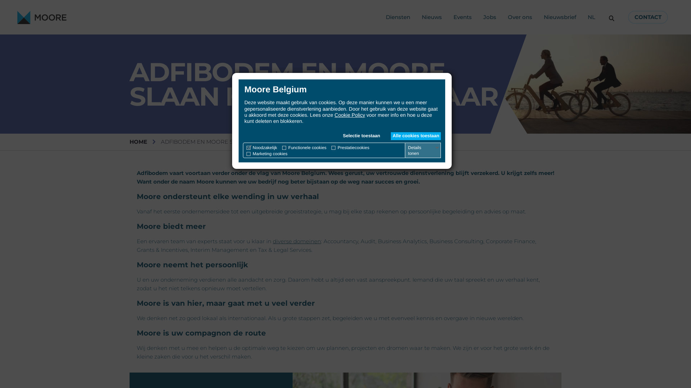 Image resolution: width=691 pixels, height=388 pixels. I want to click on Selectie toestaan, so click(361, 136).